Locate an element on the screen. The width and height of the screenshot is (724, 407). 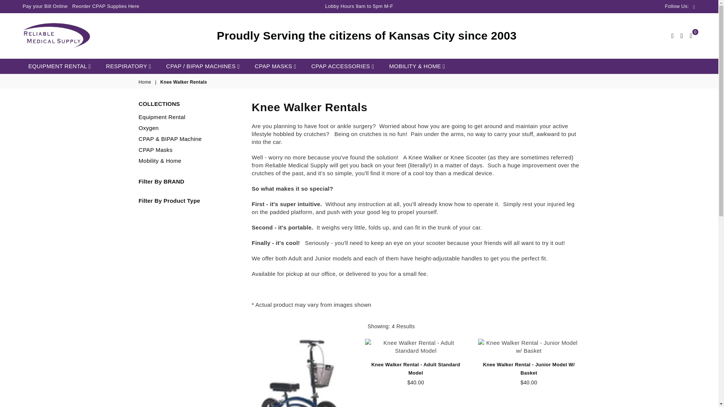
CPAP MASKS is located at coordinates (275, 66).